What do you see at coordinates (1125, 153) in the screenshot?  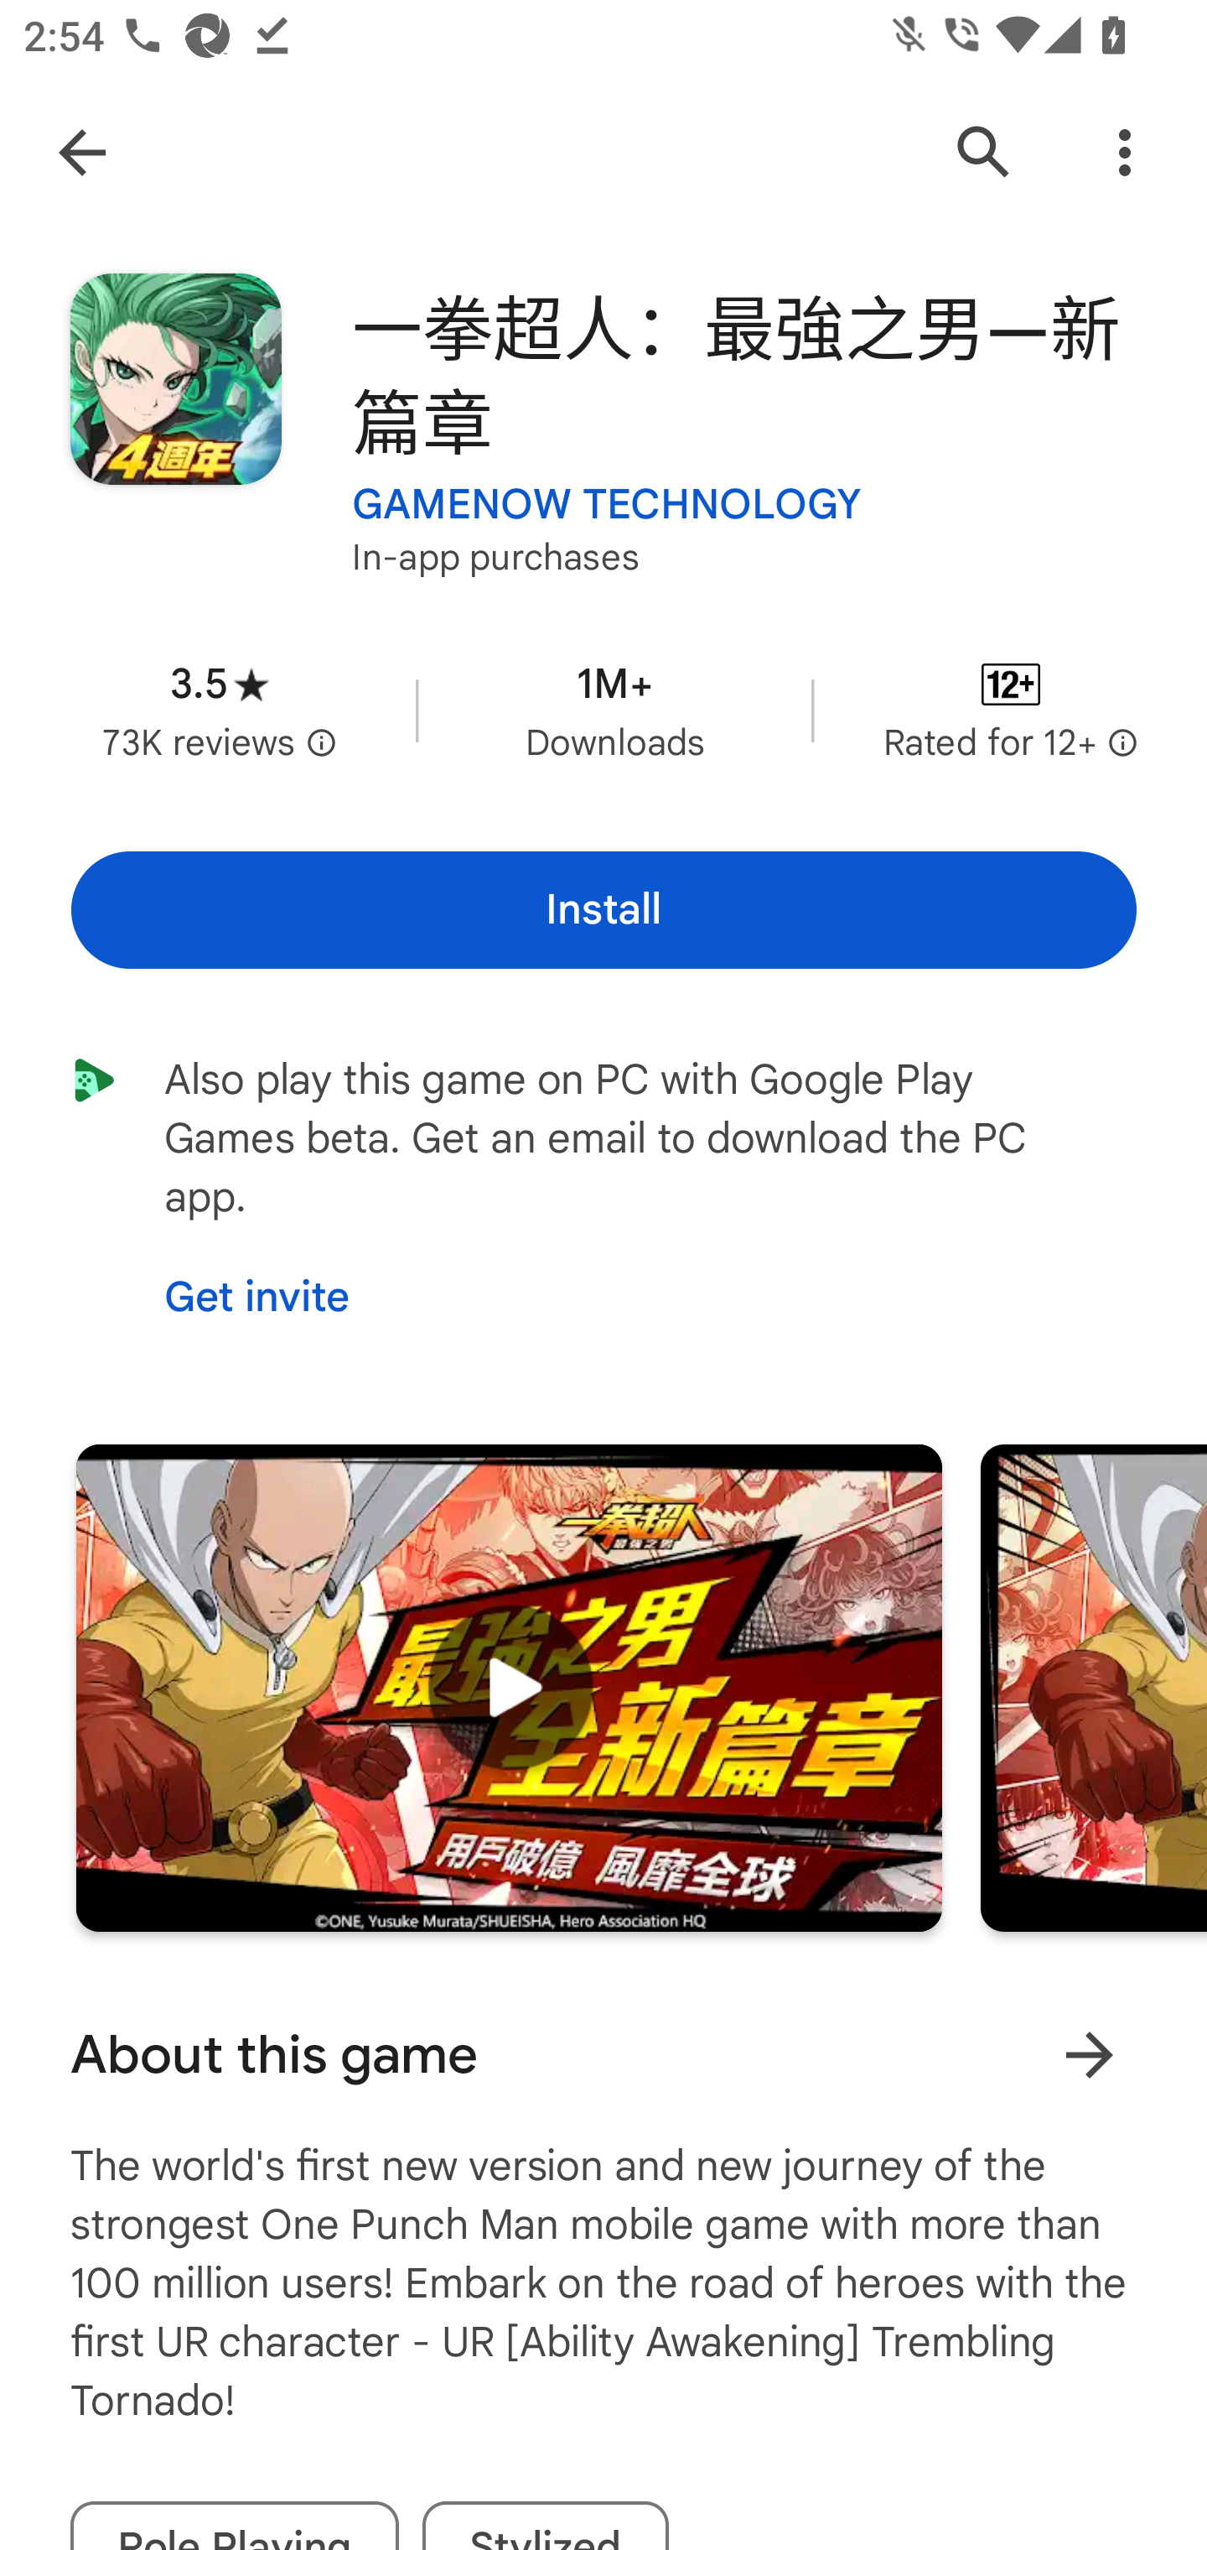 I see `More Options` at bounding box center [1125, 153].